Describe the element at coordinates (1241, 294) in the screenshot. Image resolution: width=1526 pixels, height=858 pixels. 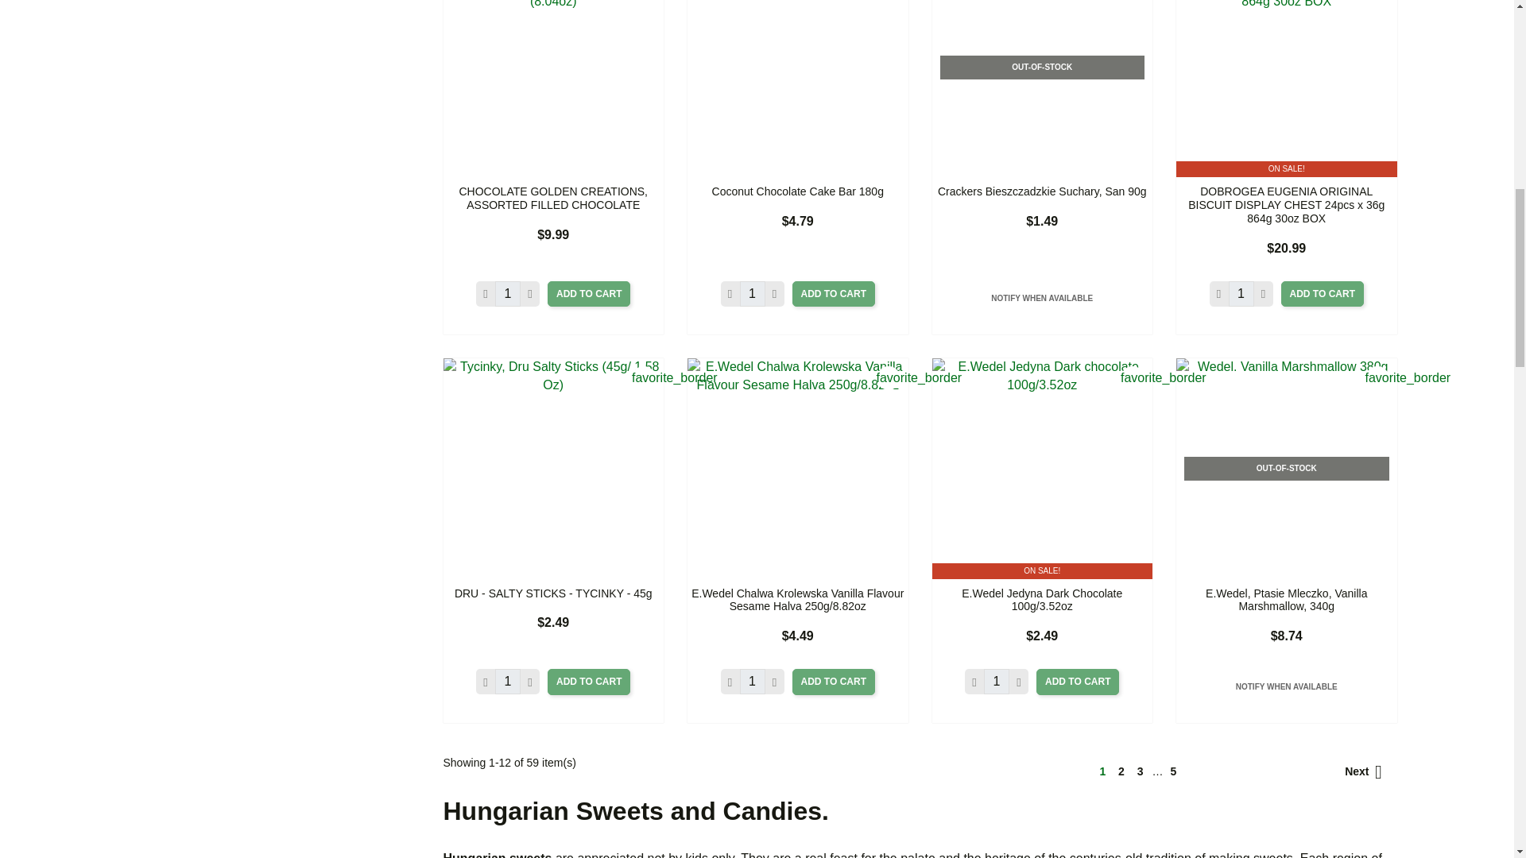
I see `1` at that location.